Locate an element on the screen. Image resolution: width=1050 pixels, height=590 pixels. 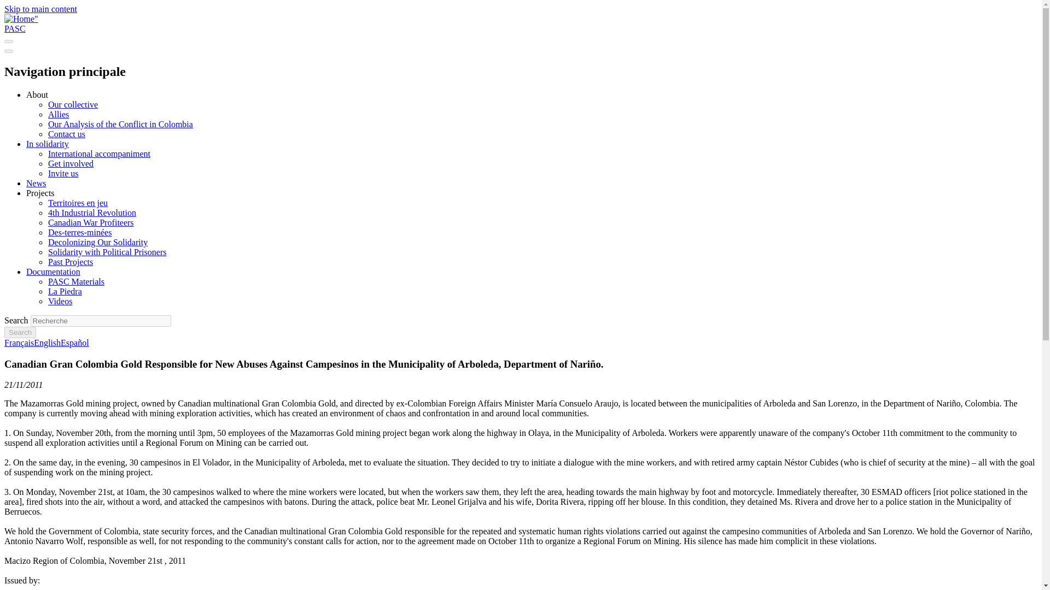
Our Analysis of the Conflict in Colombia is located at coordinates (120, 125).